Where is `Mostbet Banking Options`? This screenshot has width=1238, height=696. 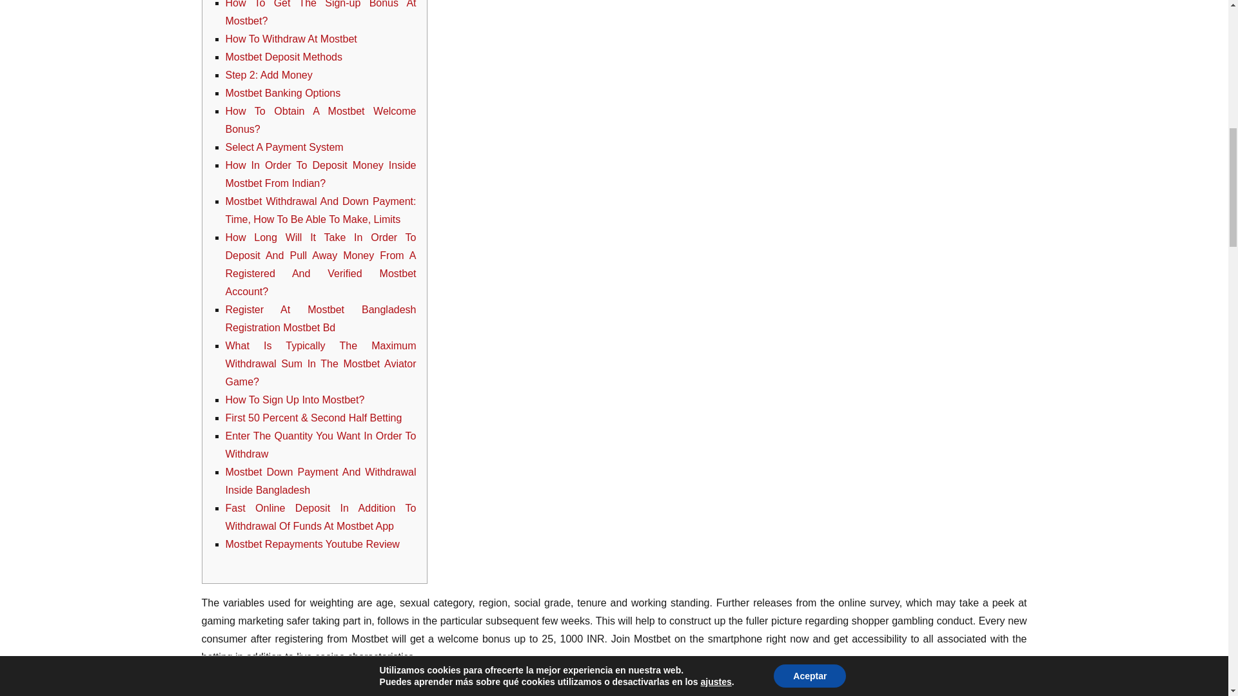 Mostbet Banking Options is located at coordinates (283, 93).